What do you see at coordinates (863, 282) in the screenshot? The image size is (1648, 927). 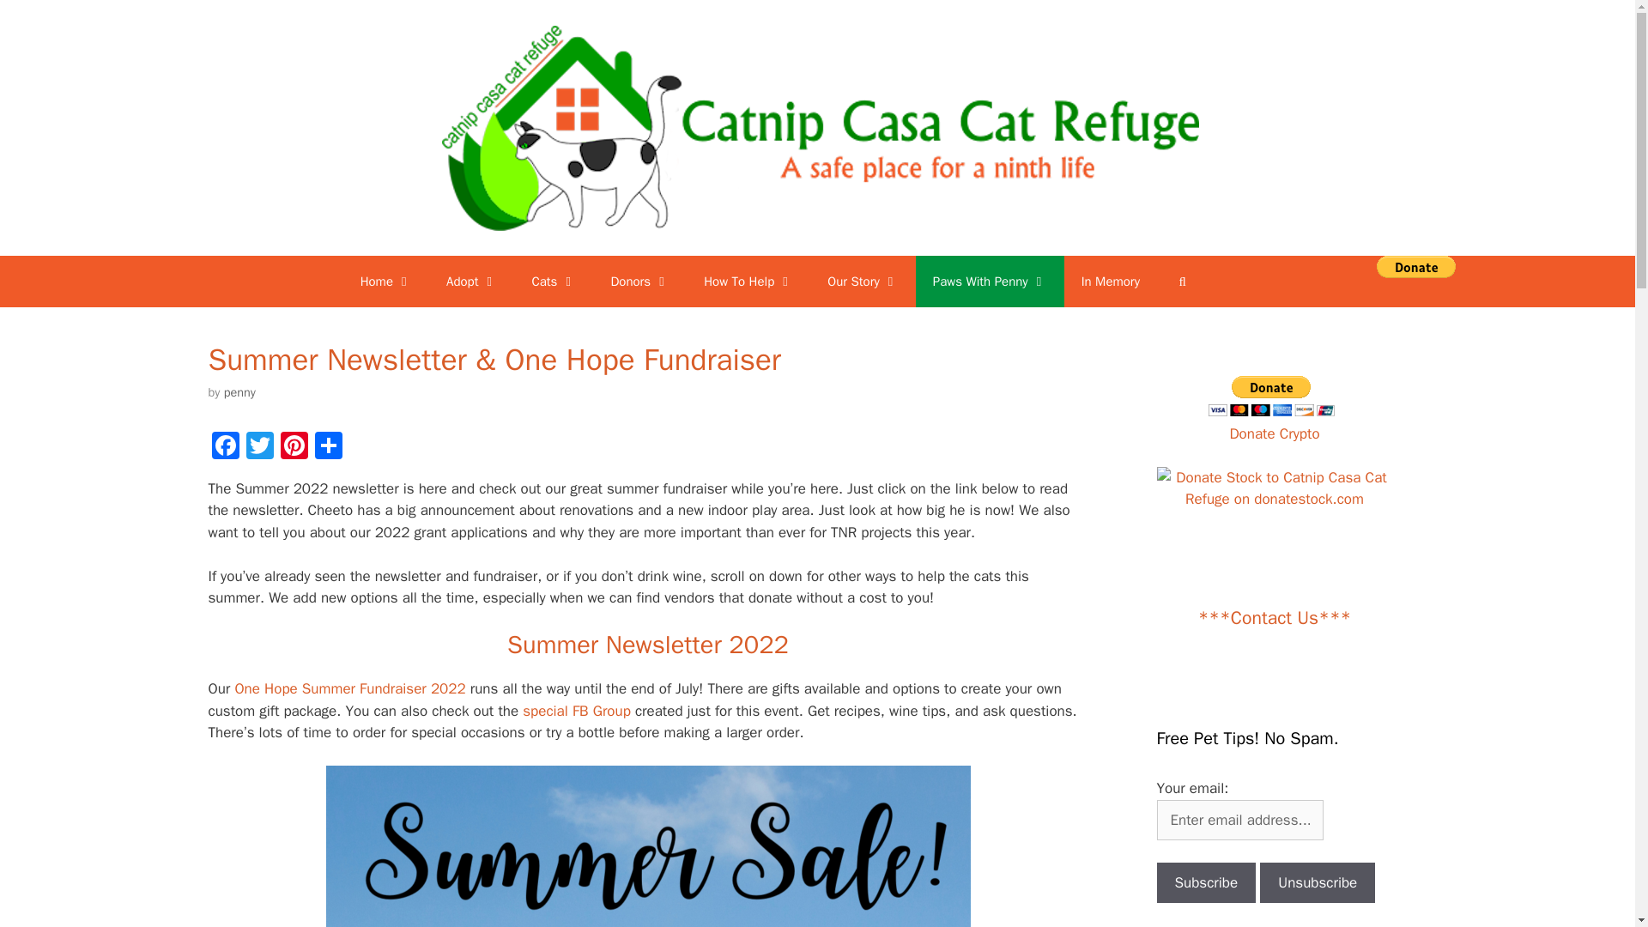 I see `Our Story` at bounding box center [863, 282].